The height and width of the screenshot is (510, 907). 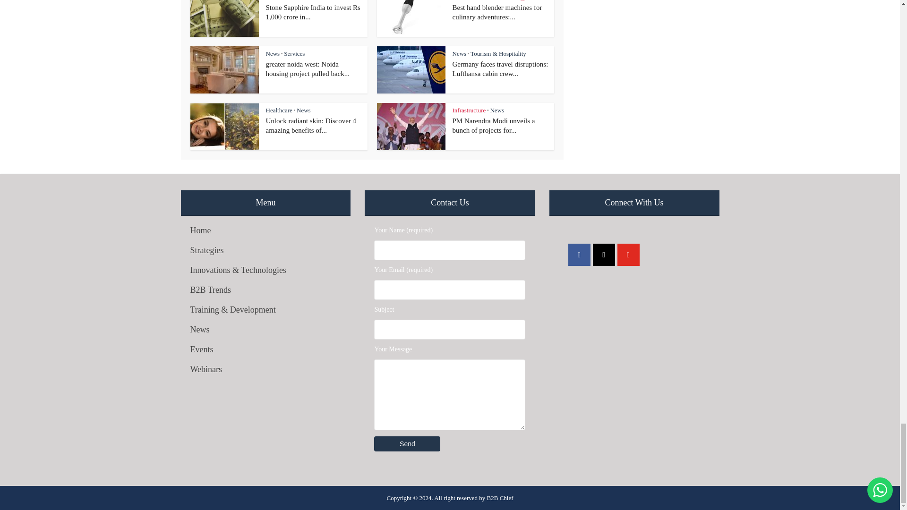 I want to click on Send, so click(x=407, y=444).